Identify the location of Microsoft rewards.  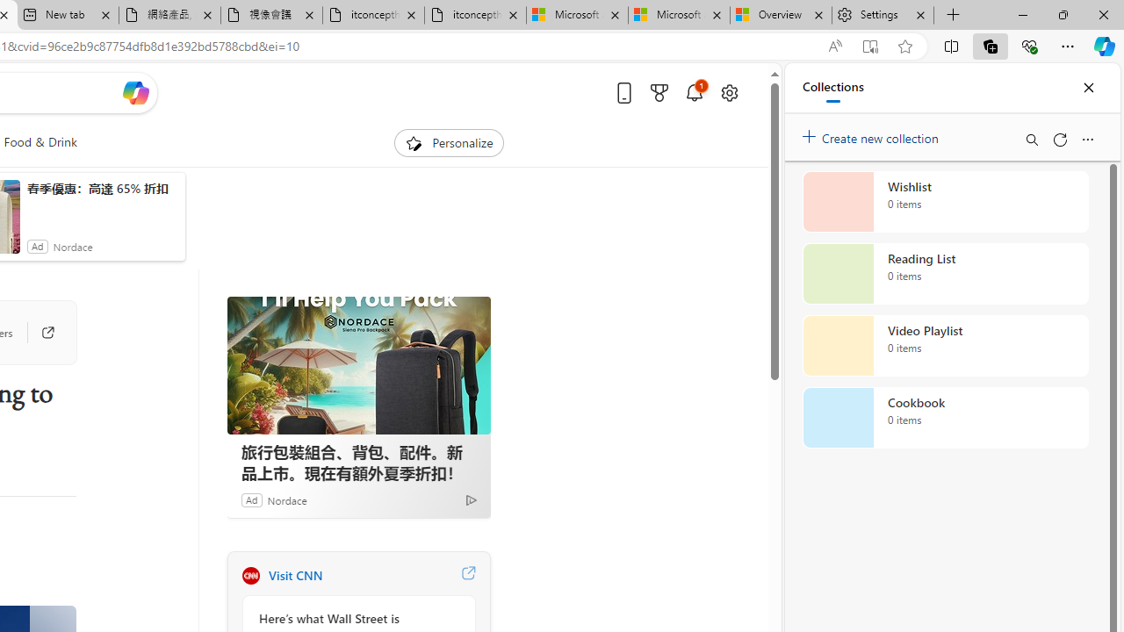
(659, 92).